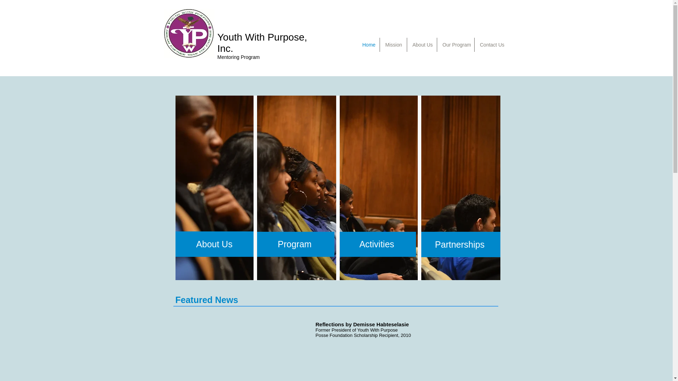 This screenshot has height=381, width=678. Describe the element at coordinates (240, 347) in the screenshot. I see `External YouTube` at that location.